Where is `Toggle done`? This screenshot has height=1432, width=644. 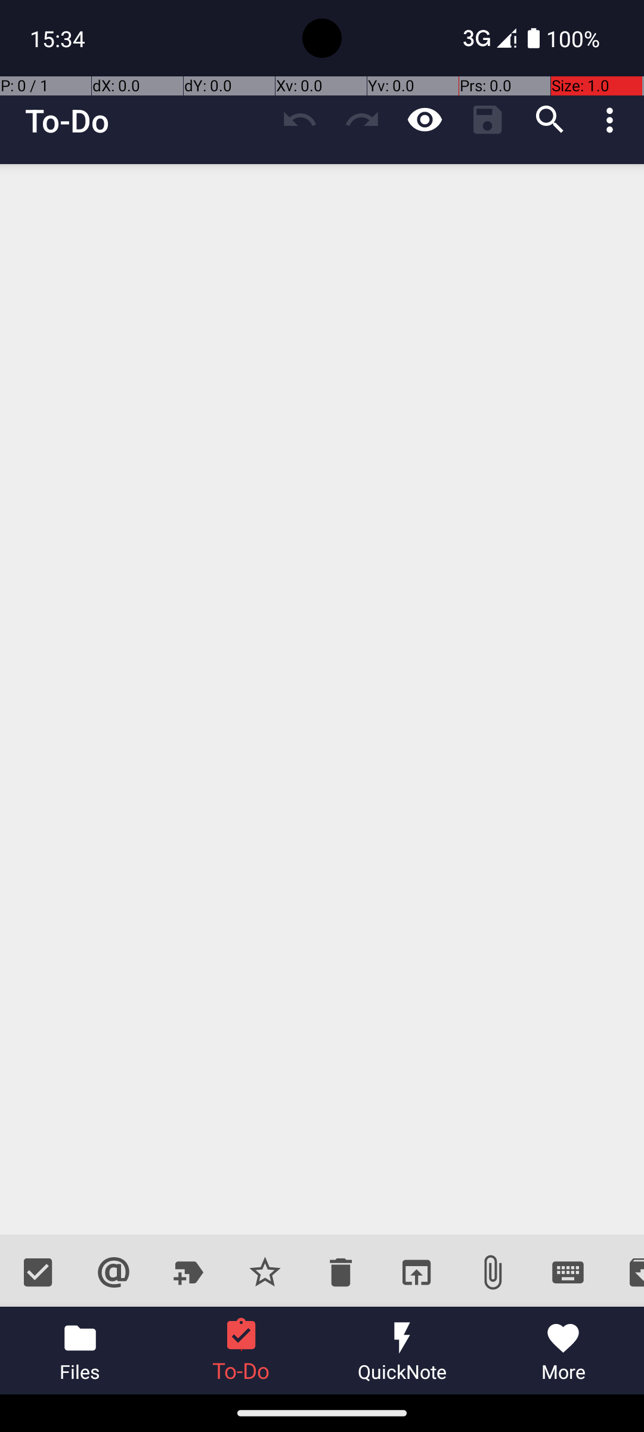 Toggle done is located at coordinates (38, 1272).